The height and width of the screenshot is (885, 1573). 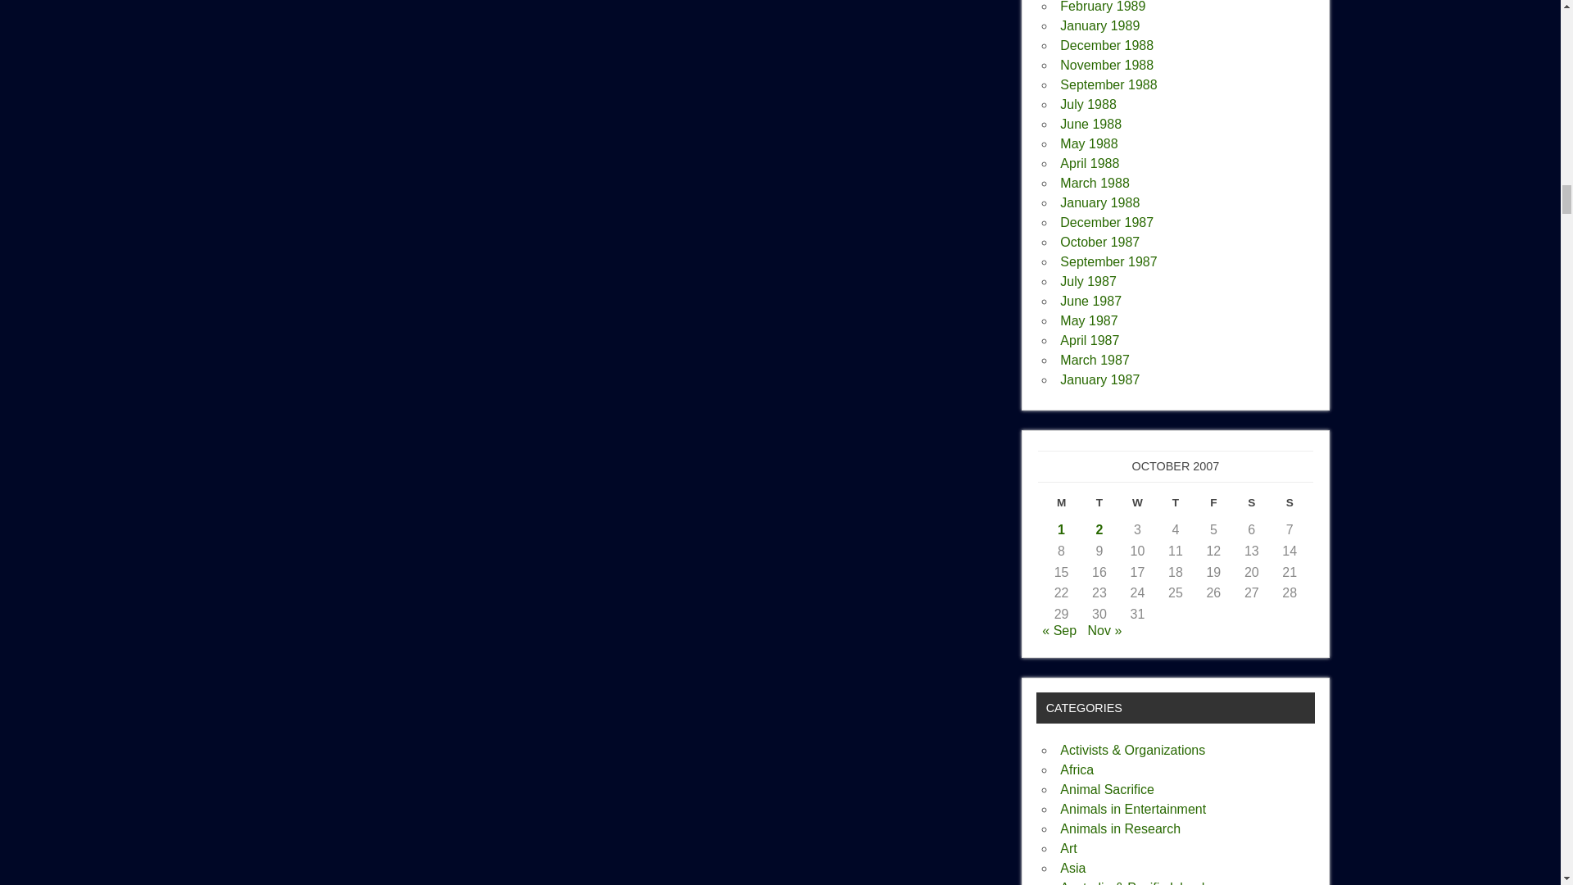 What do you see at coordinates (1252, 506) in the screenshot?
I see `Saturday` at bounding box center [1252, 506].